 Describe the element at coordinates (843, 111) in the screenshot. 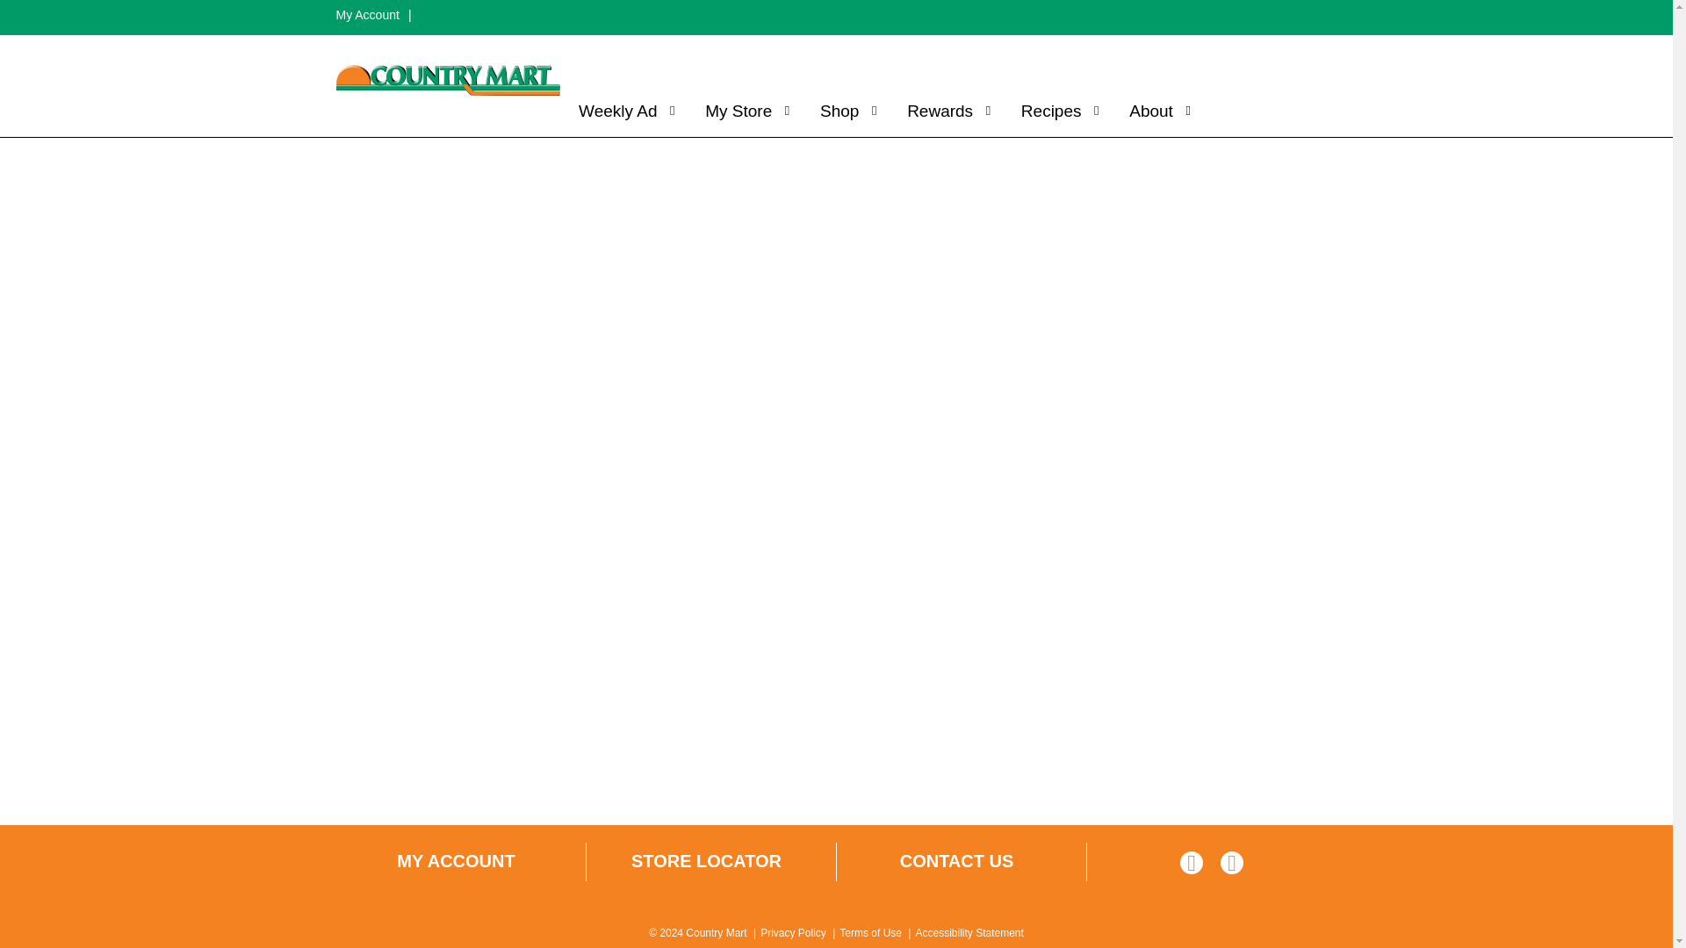

I see `Shop` at that location.